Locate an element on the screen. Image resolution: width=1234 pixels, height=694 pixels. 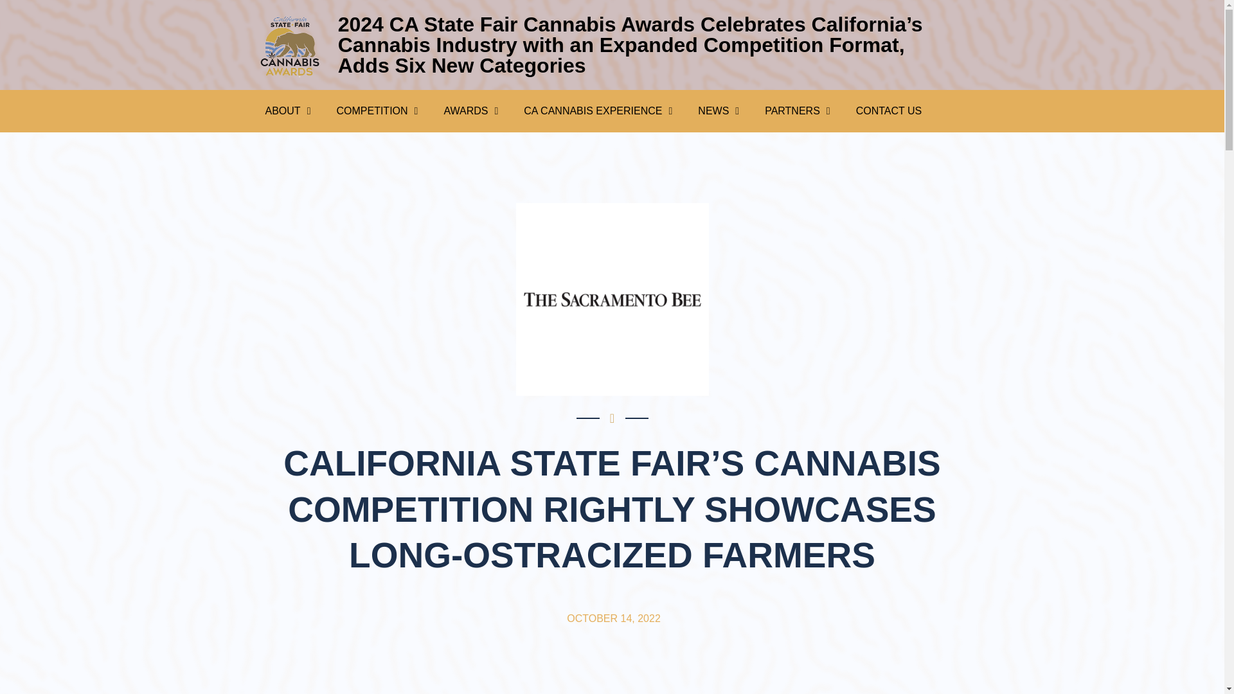
NEWS is located at coordinates (718, 111).